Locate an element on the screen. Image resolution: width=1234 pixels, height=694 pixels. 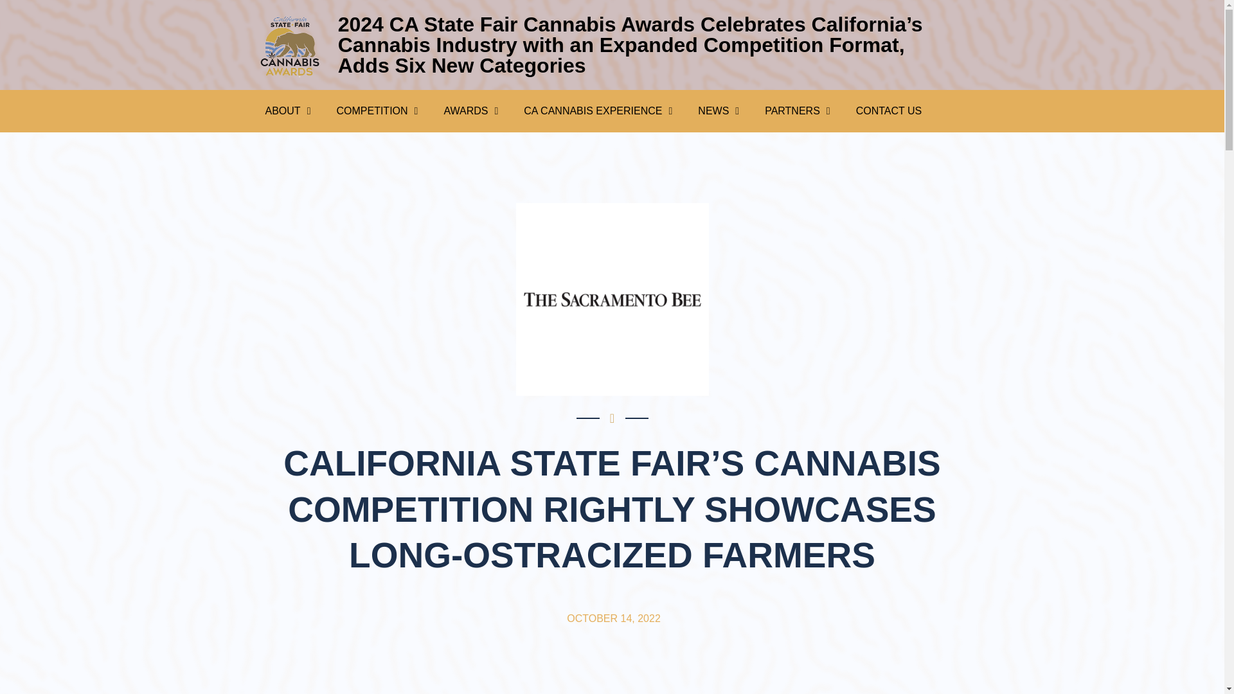
NEWS is located at coordinates (718, 111).